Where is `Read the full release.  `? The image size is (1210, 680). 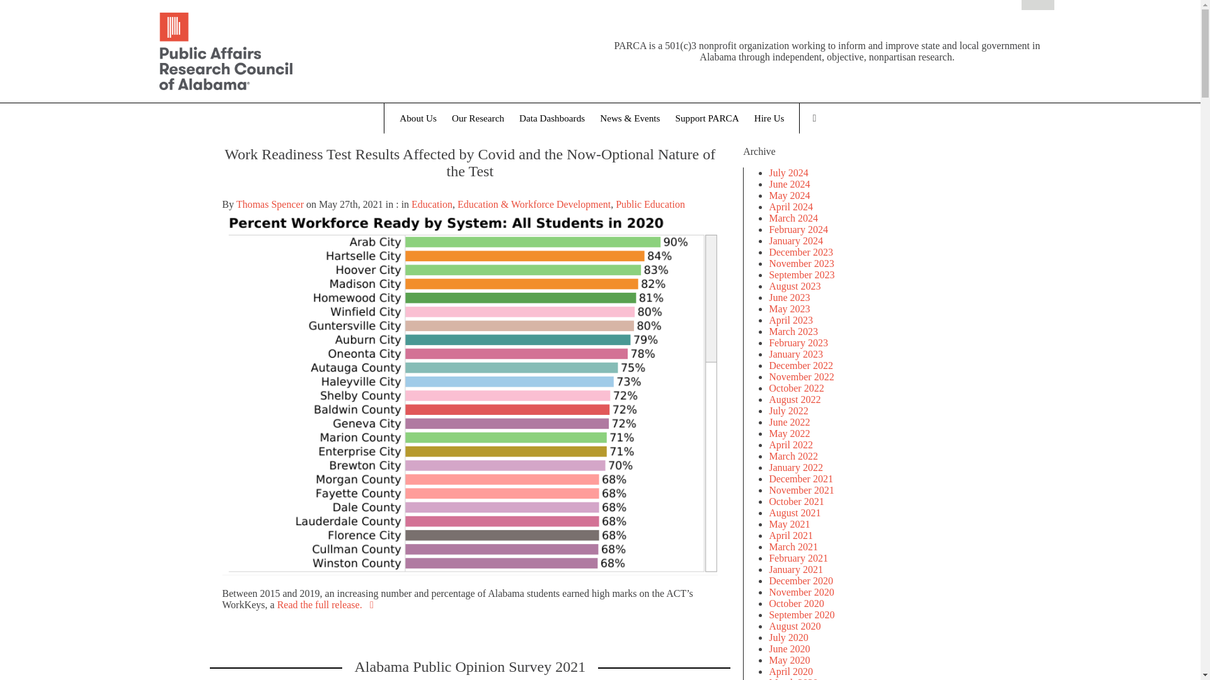
Read the full release.   is located at coordinates (328, 604).